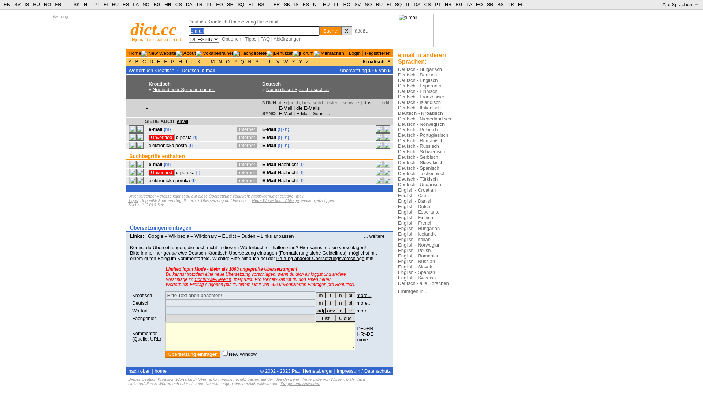  I want to click on dict.cc, so click(154, 29).